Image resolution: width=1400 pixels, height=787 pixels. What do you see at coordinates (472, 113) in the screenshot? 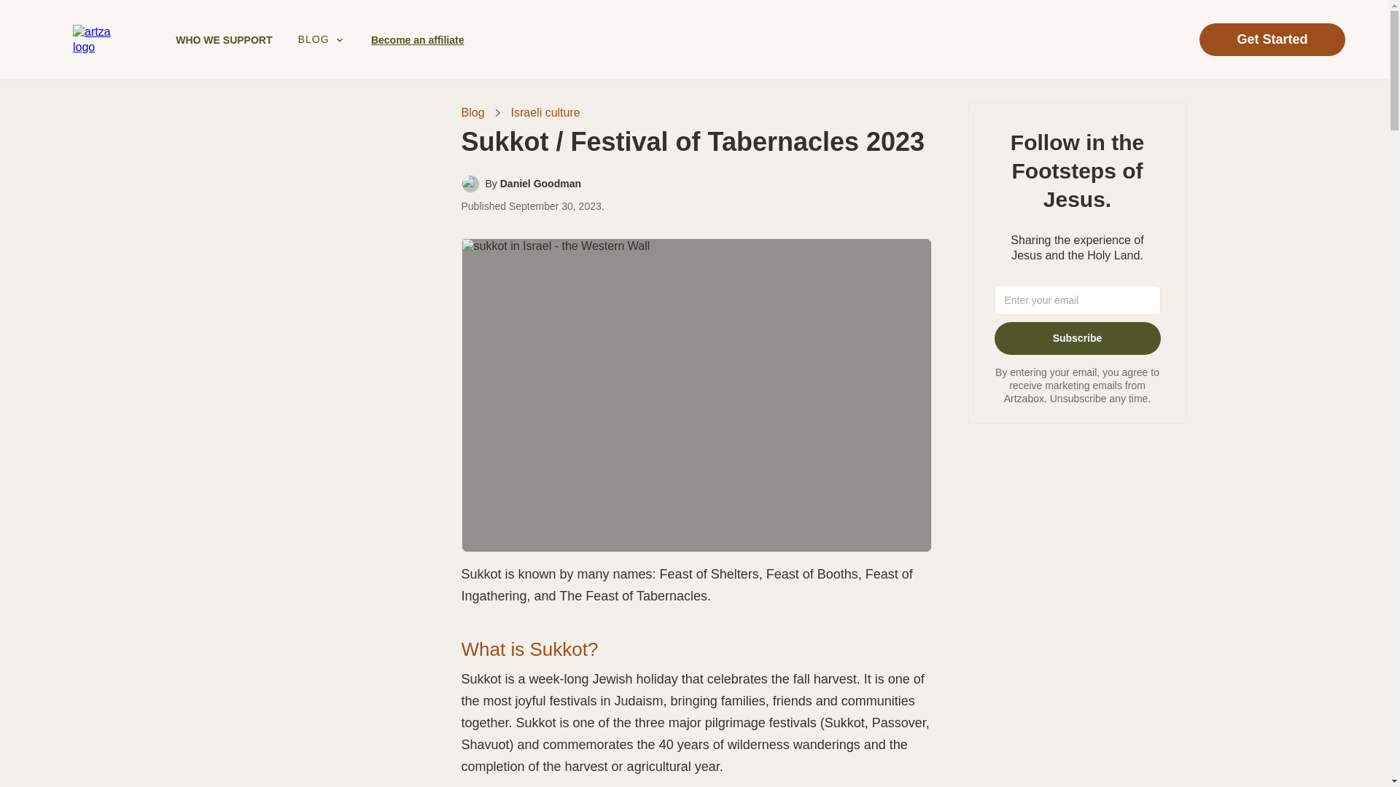
I see `Blog` at bounding box center [472, 113].